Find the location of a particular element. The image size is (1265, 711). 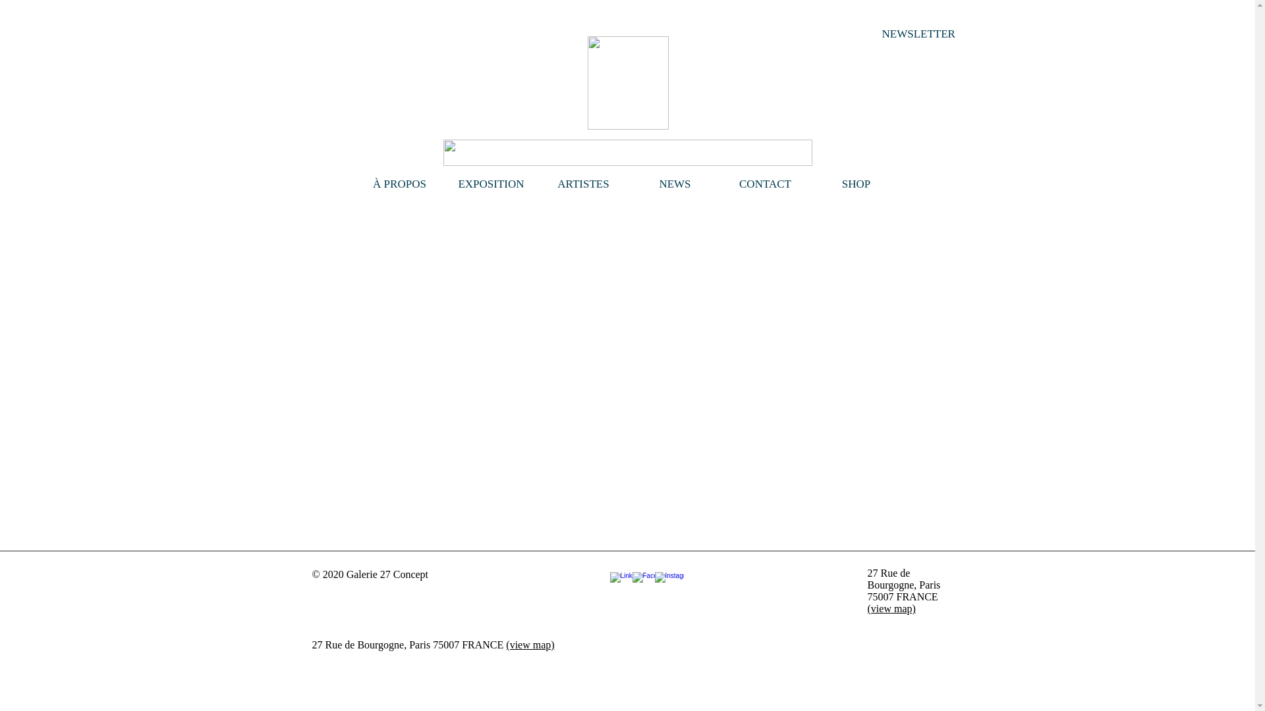

ARTISTES is located at coordinates (584, 184).